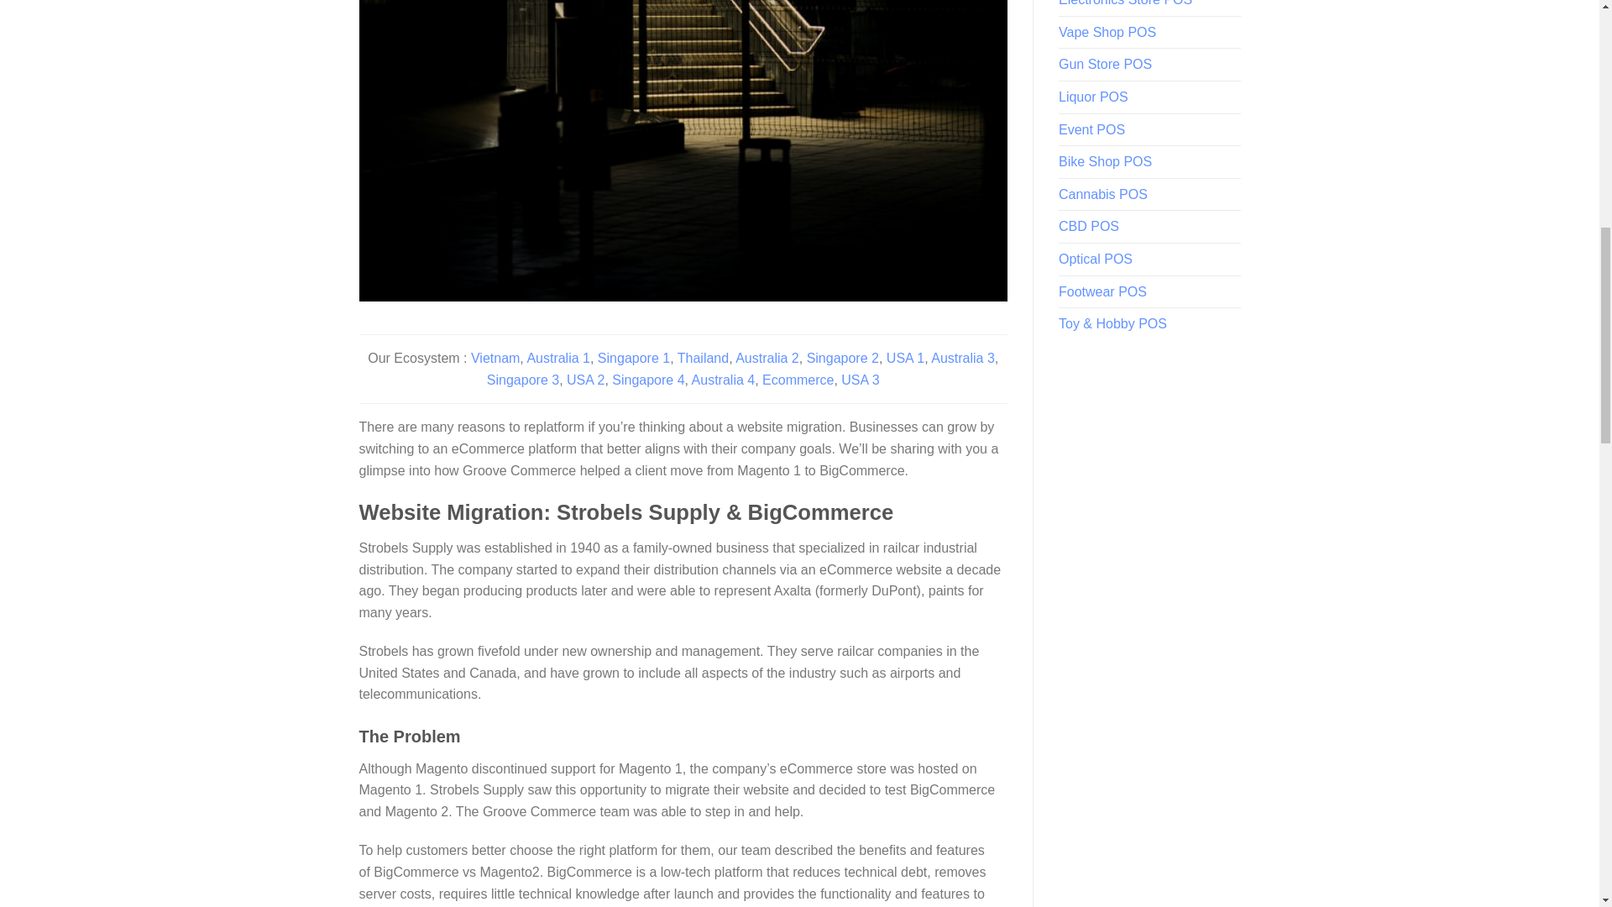 The image size is (1612, 907). Describe the element at coordinates (586, 380) in the screenshot. I see `USA 2` at that location.